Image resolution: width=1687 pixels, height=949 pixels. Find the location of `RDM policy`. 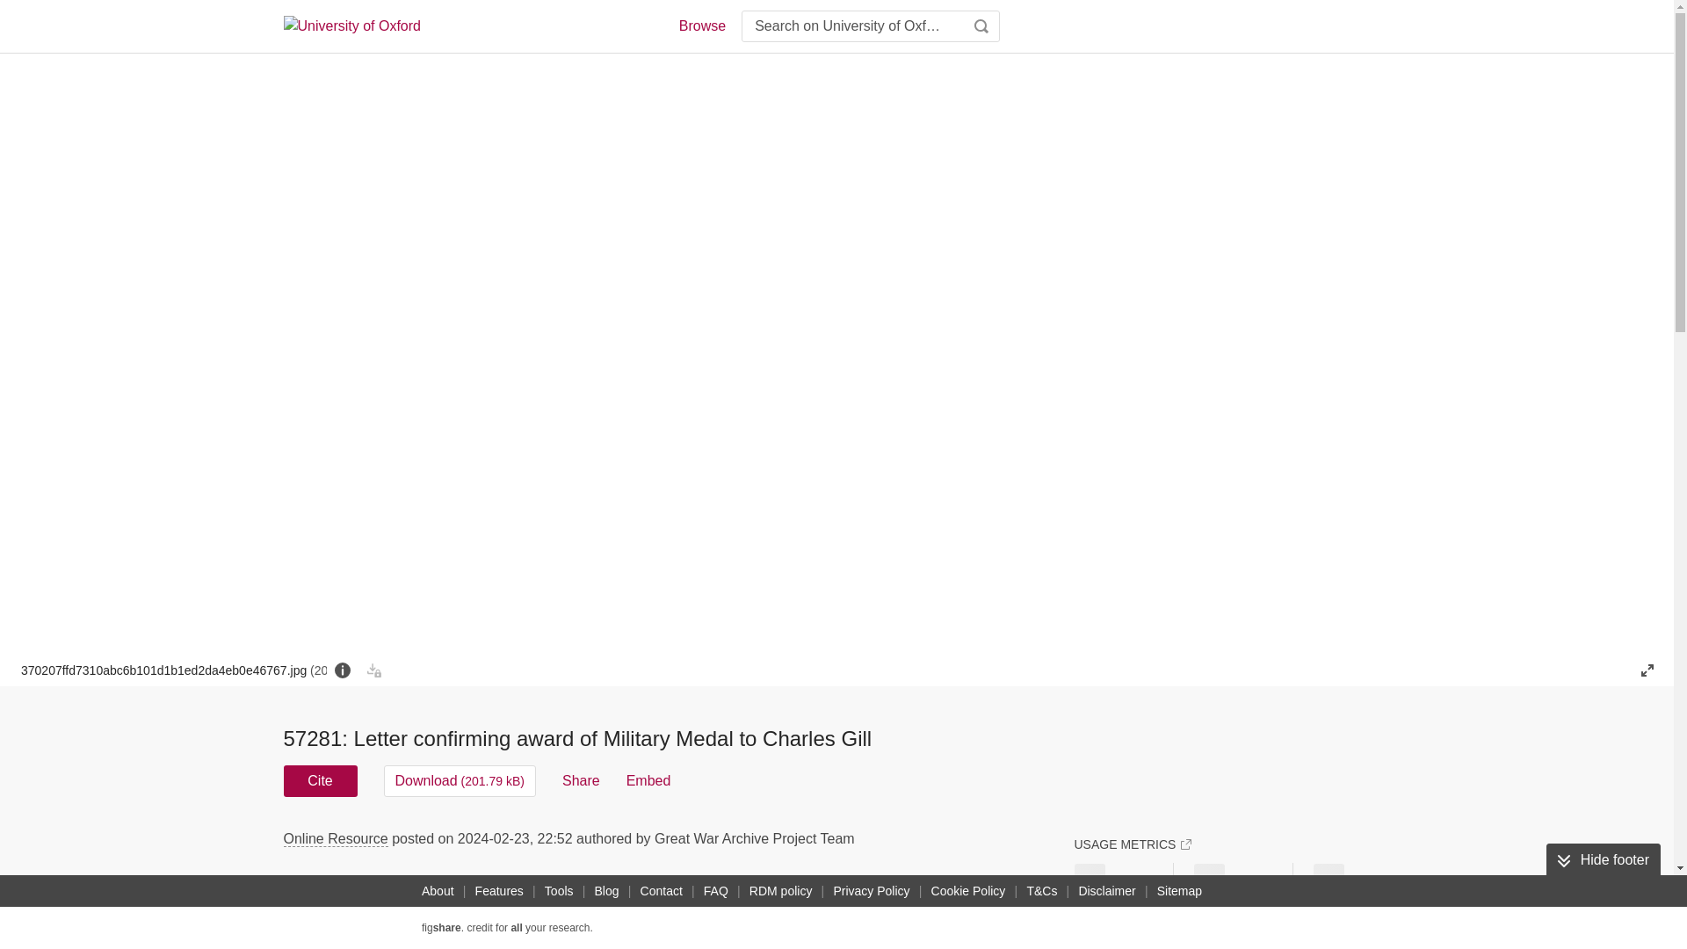

RDM policy is located at coordinates (780, 891).